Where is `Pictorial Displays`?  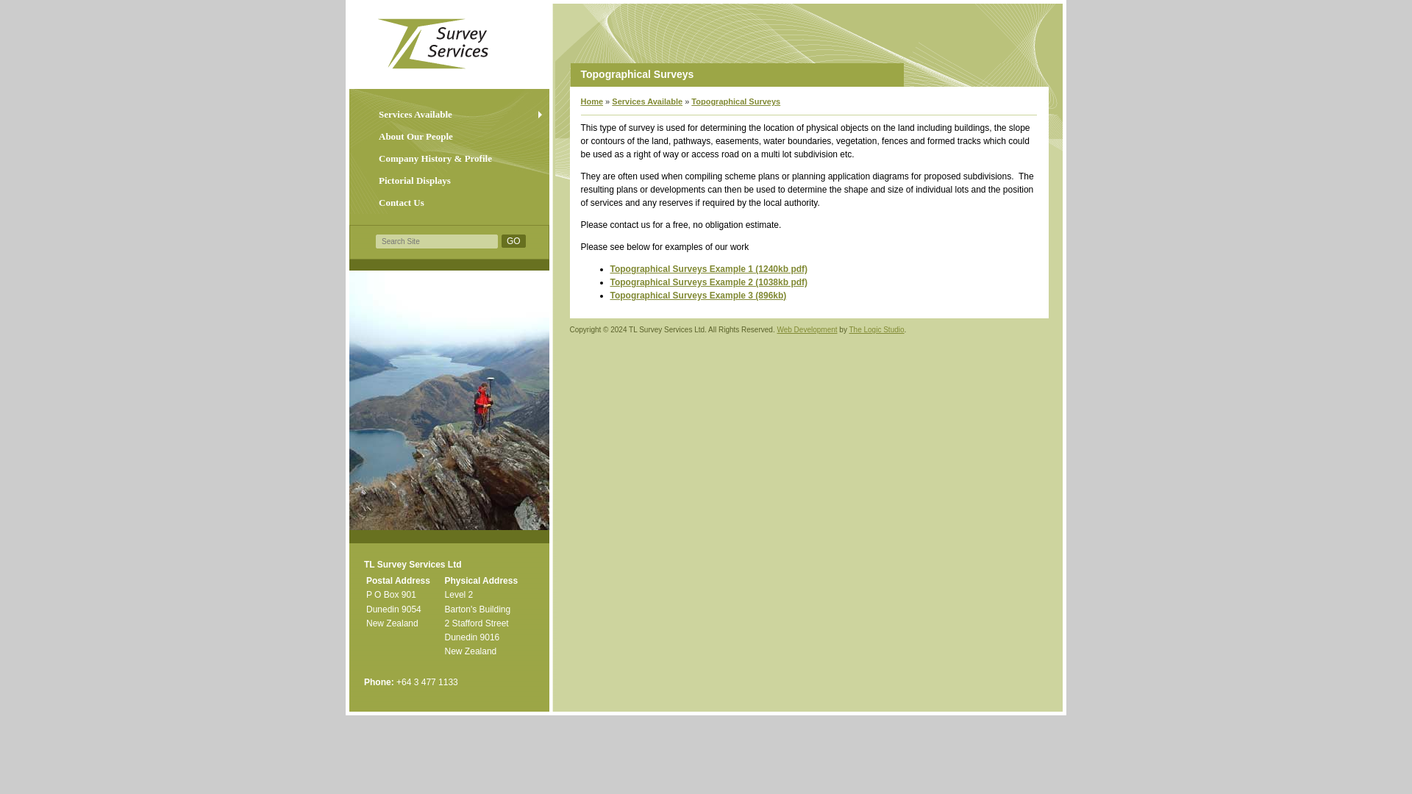 Pictorial Displays is located at coordinates (449, 181).